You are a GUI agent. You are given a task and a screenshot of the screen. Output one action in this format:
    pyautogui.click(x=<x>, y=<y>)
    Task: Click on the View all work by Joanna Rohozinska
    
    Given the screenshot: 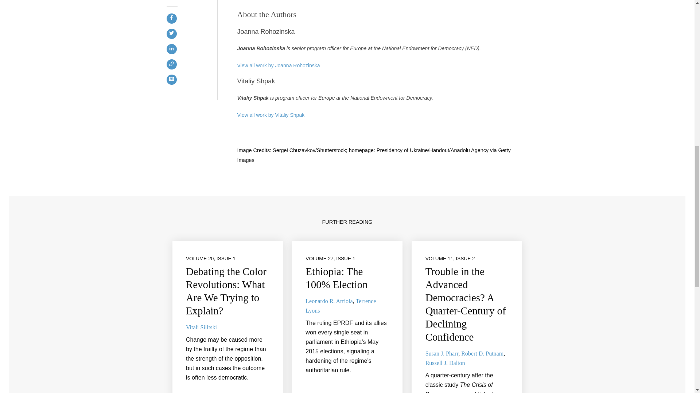 What is the action you would take?
    pyautogui.click(x=279, y=65)
    